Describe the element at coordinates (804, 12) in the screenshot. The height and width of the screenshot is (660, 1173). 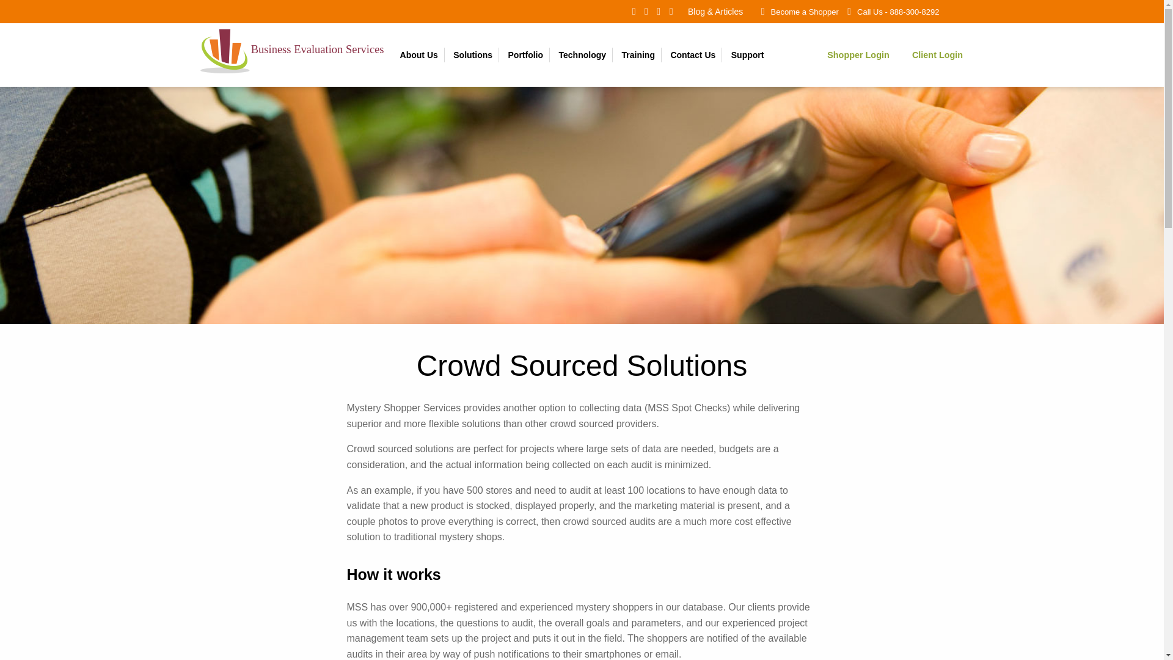
I see `Become a Shopper` at that location.